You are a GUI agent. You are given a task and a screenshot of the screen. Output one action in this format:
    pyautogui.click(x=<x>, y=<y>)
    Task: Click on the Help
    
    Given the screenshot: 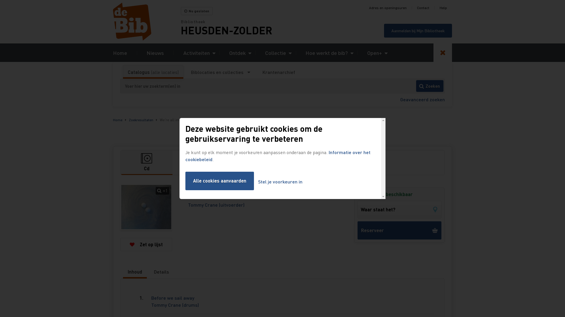 What is the action you would take?
    pyautogui.click(x=443, y=8)
    